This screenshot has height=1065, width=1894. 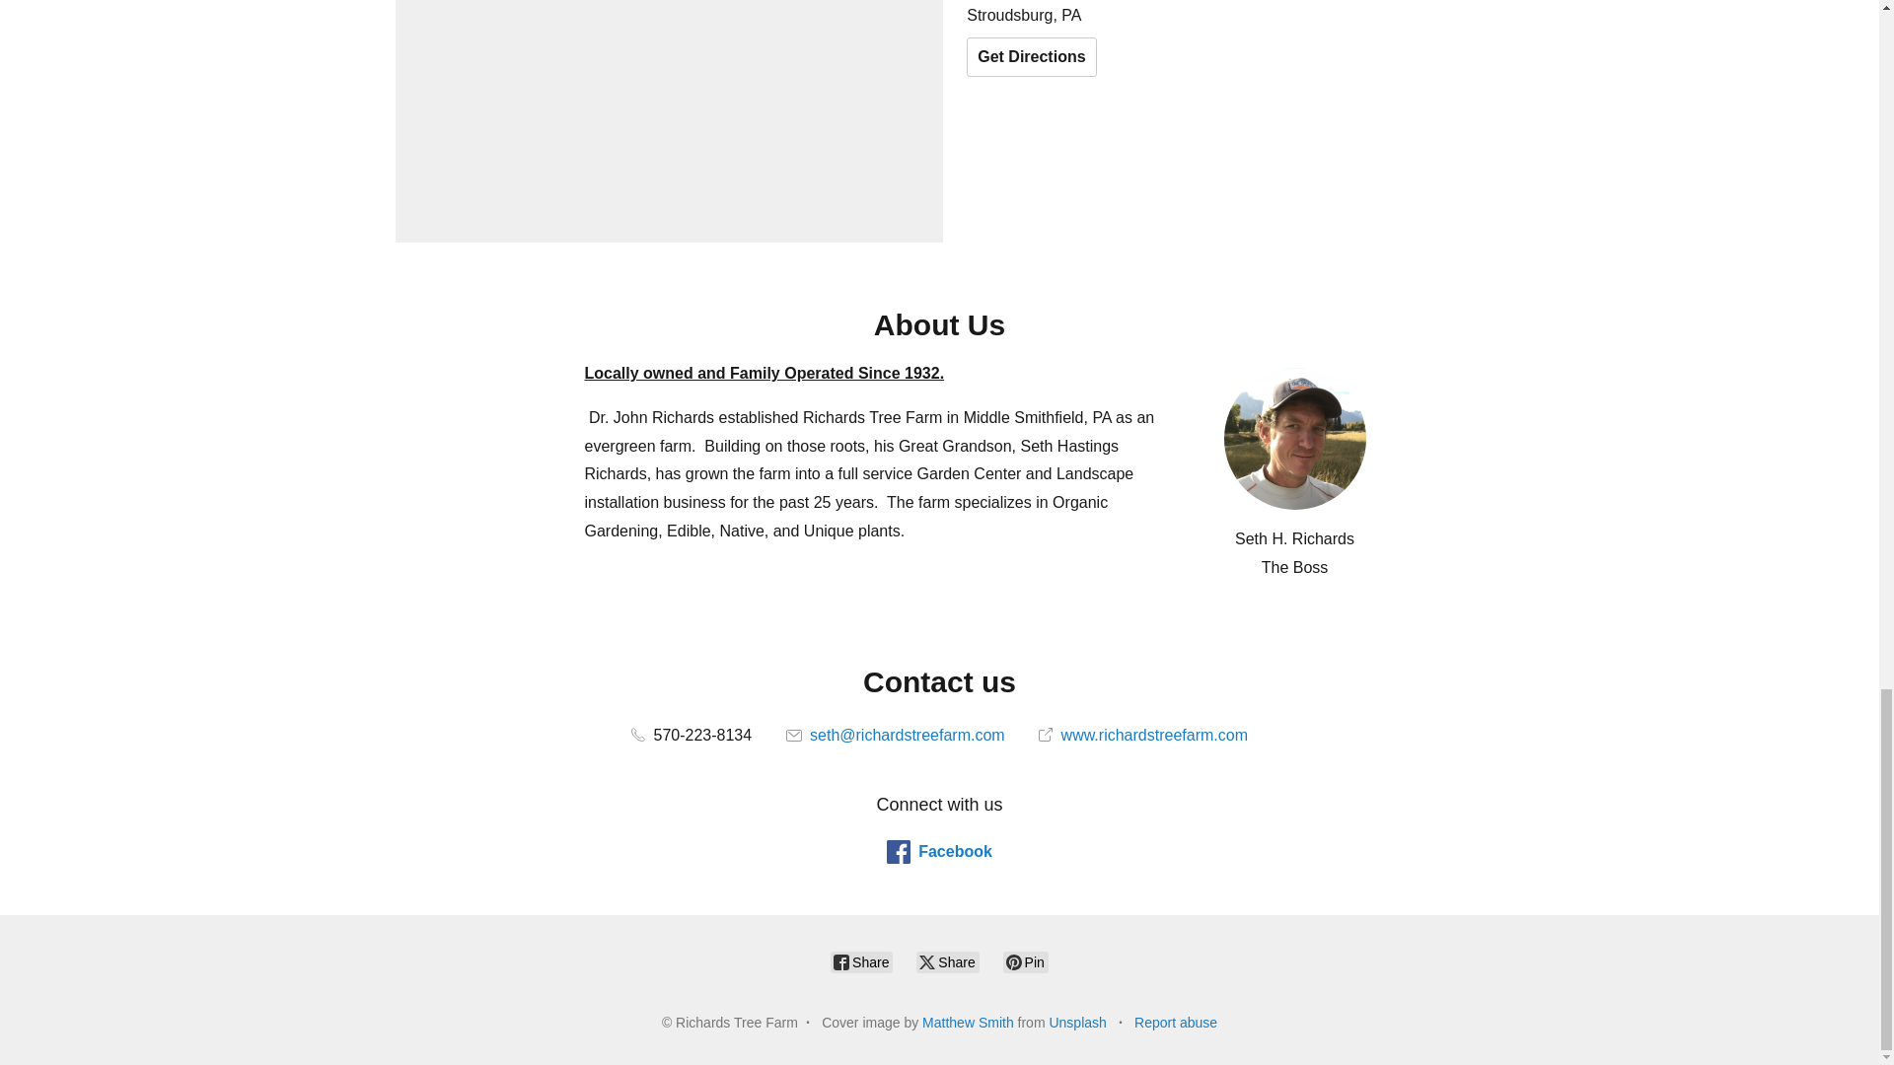 What do you see at coordinates (1077, 1023) in the screenshot?
I see `Unsplash` at bounding box center [1077, 1023].